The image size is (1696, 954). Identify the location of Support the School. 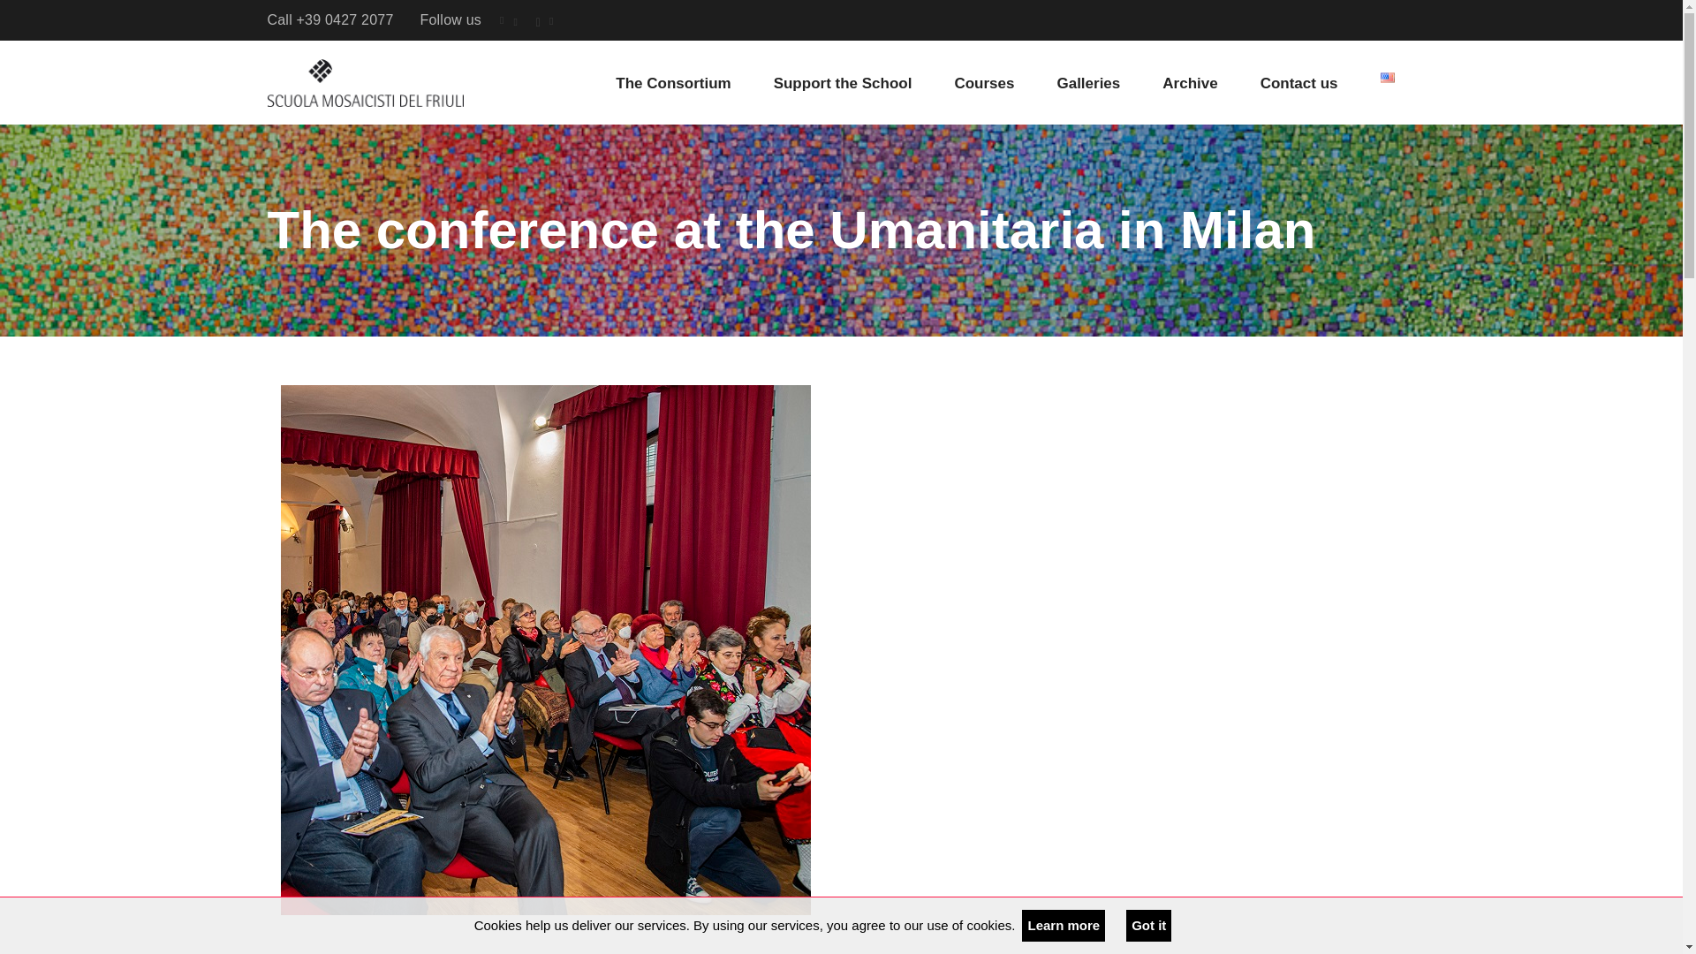
(843, 83).